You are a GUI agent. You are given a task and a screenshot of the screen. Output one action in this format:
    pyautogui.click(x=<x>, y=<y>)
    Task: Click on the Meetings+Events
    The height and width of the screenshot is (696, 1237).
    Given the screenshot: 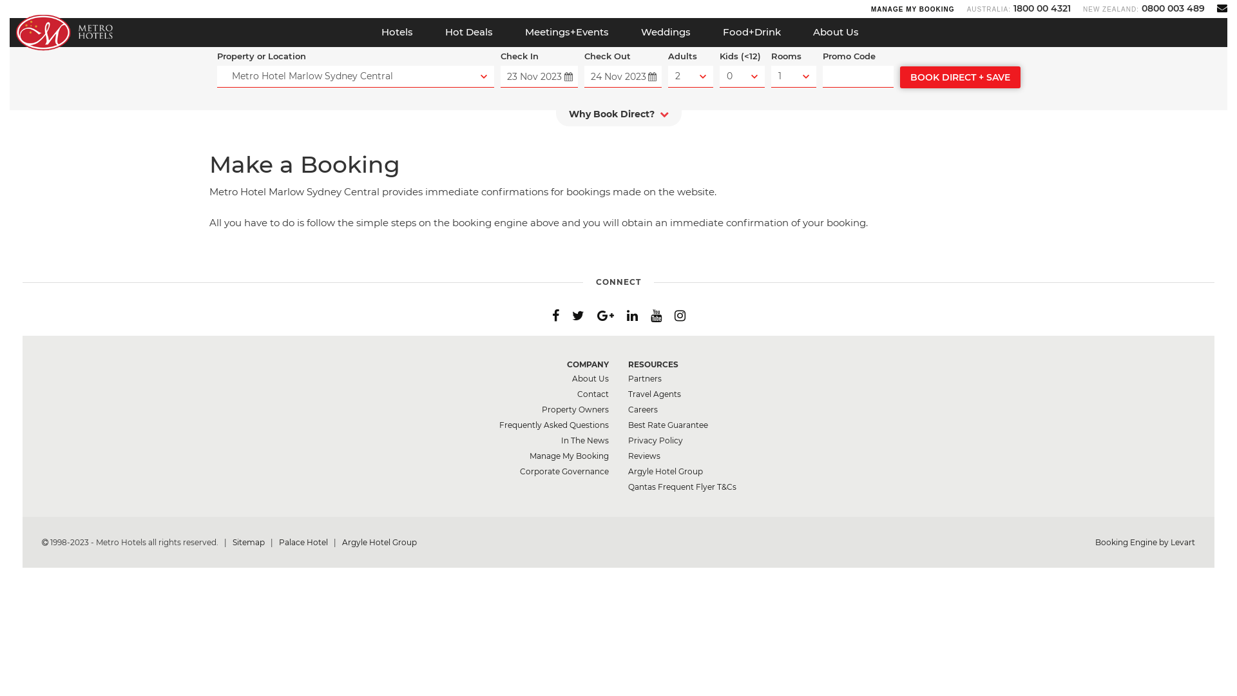 What is the action you would take?
    pyautogui.click(x=567, y=32)
    